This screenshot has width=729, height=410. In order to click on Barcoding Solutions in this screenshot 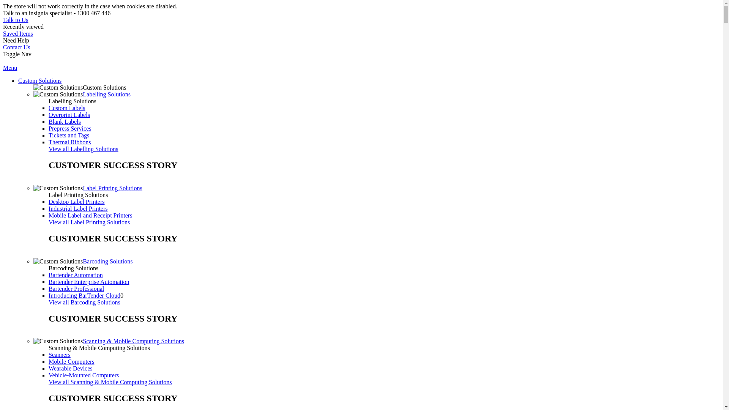, I will do `click(108, 261)`.